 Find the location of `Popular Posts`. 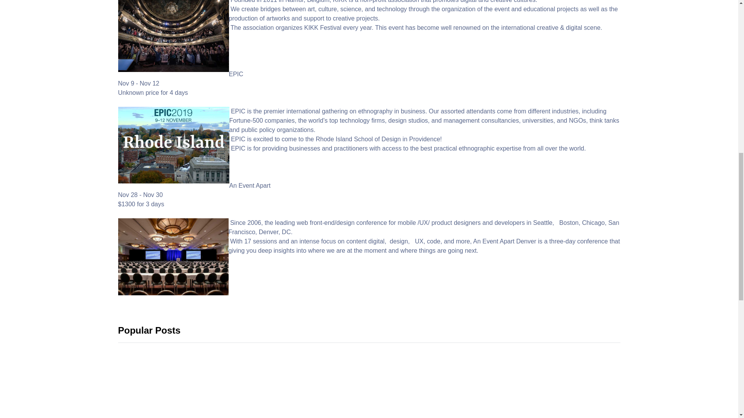

Popular Posts is located at coordinates (149, 331).